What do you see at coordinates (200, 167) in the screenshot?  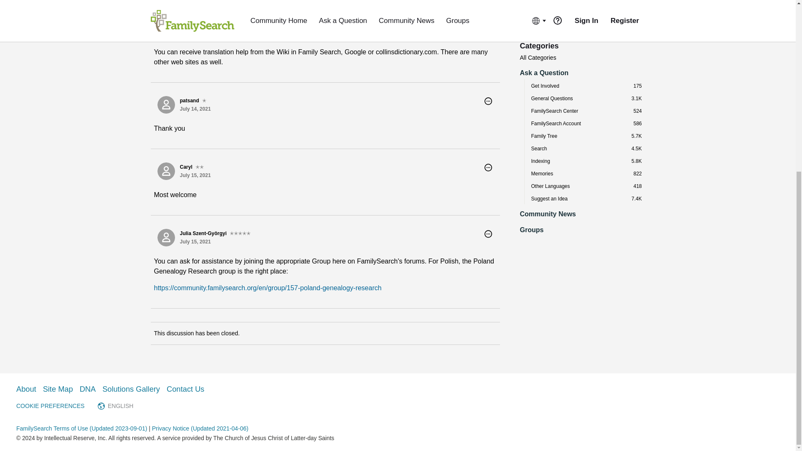 I see `Level 2` at bounding box center [200, 167].